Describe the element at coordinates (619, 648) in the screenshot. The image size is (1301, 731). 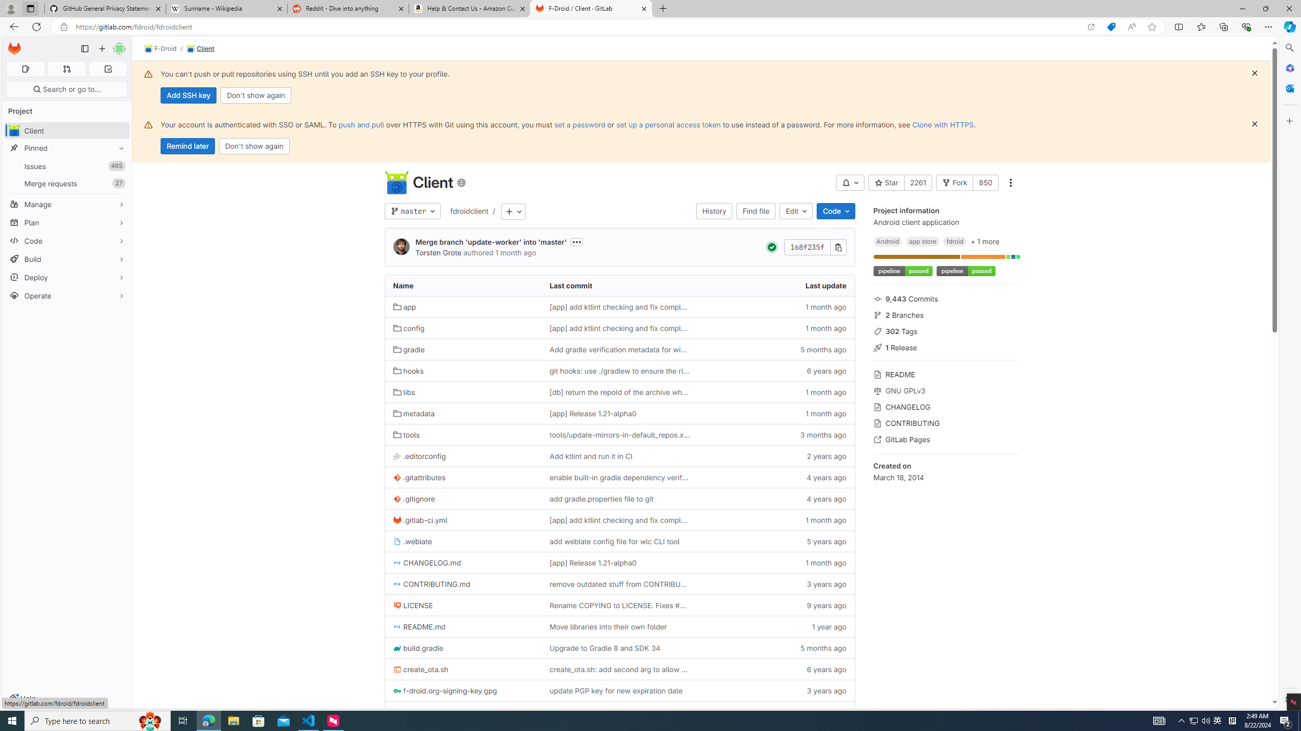
I see `Upgrade to Gradle 8 and SDK 34` at that location.